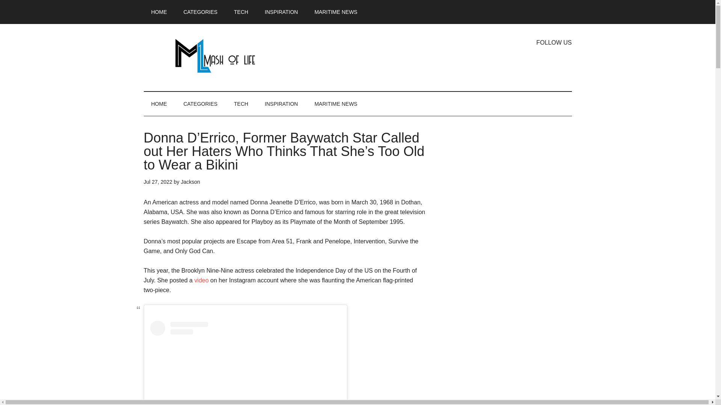 The width and height of the screenshot is (721, 405). I want to click on HOME, so click(159, 12).